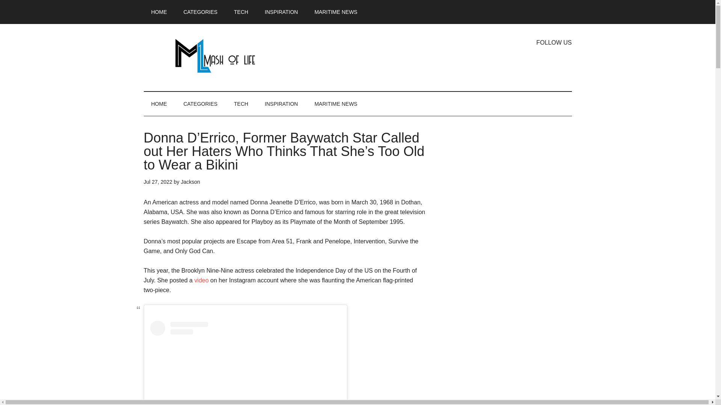 The width and height of the screenshot is (721, 405). I want to click on HOME, so click(159, 12).